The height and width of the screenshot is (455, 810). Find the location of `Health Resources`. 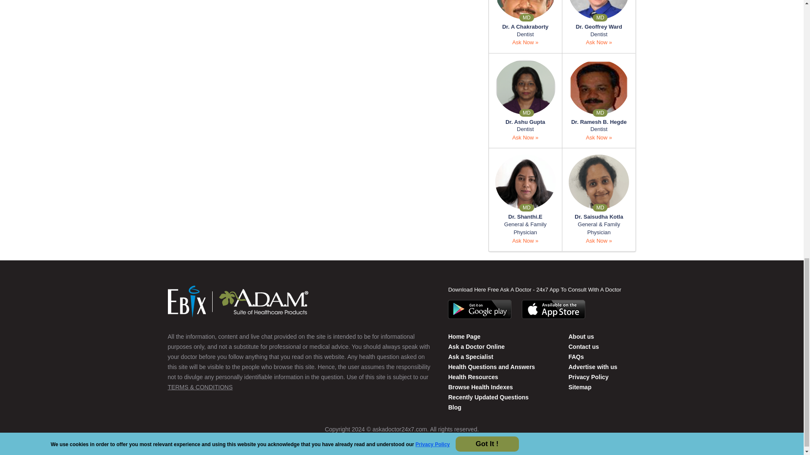

Health Resources is located at coordinates (472, 377).